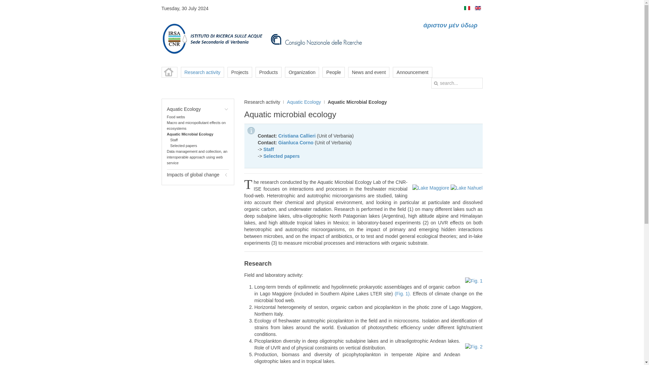  I want to click on Organization, so click(302, 72).